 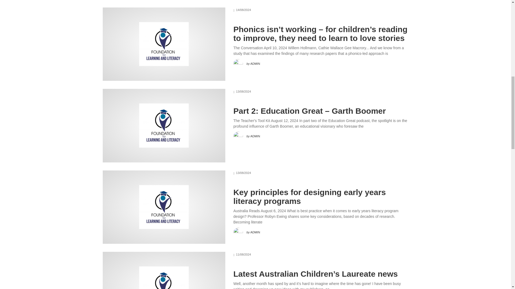 I want to click on Foundation for Learning and Literacy, so click(x=164, y=125).